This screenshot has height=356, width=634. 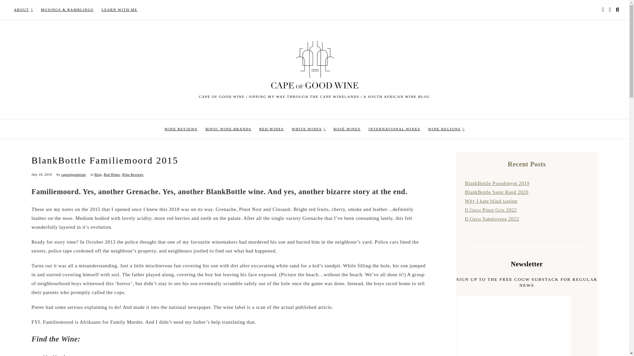 What do you see at coordinates (446, 129) in the screenshot?
I see `WINE REGIONS` at bounding box center [446, 129].